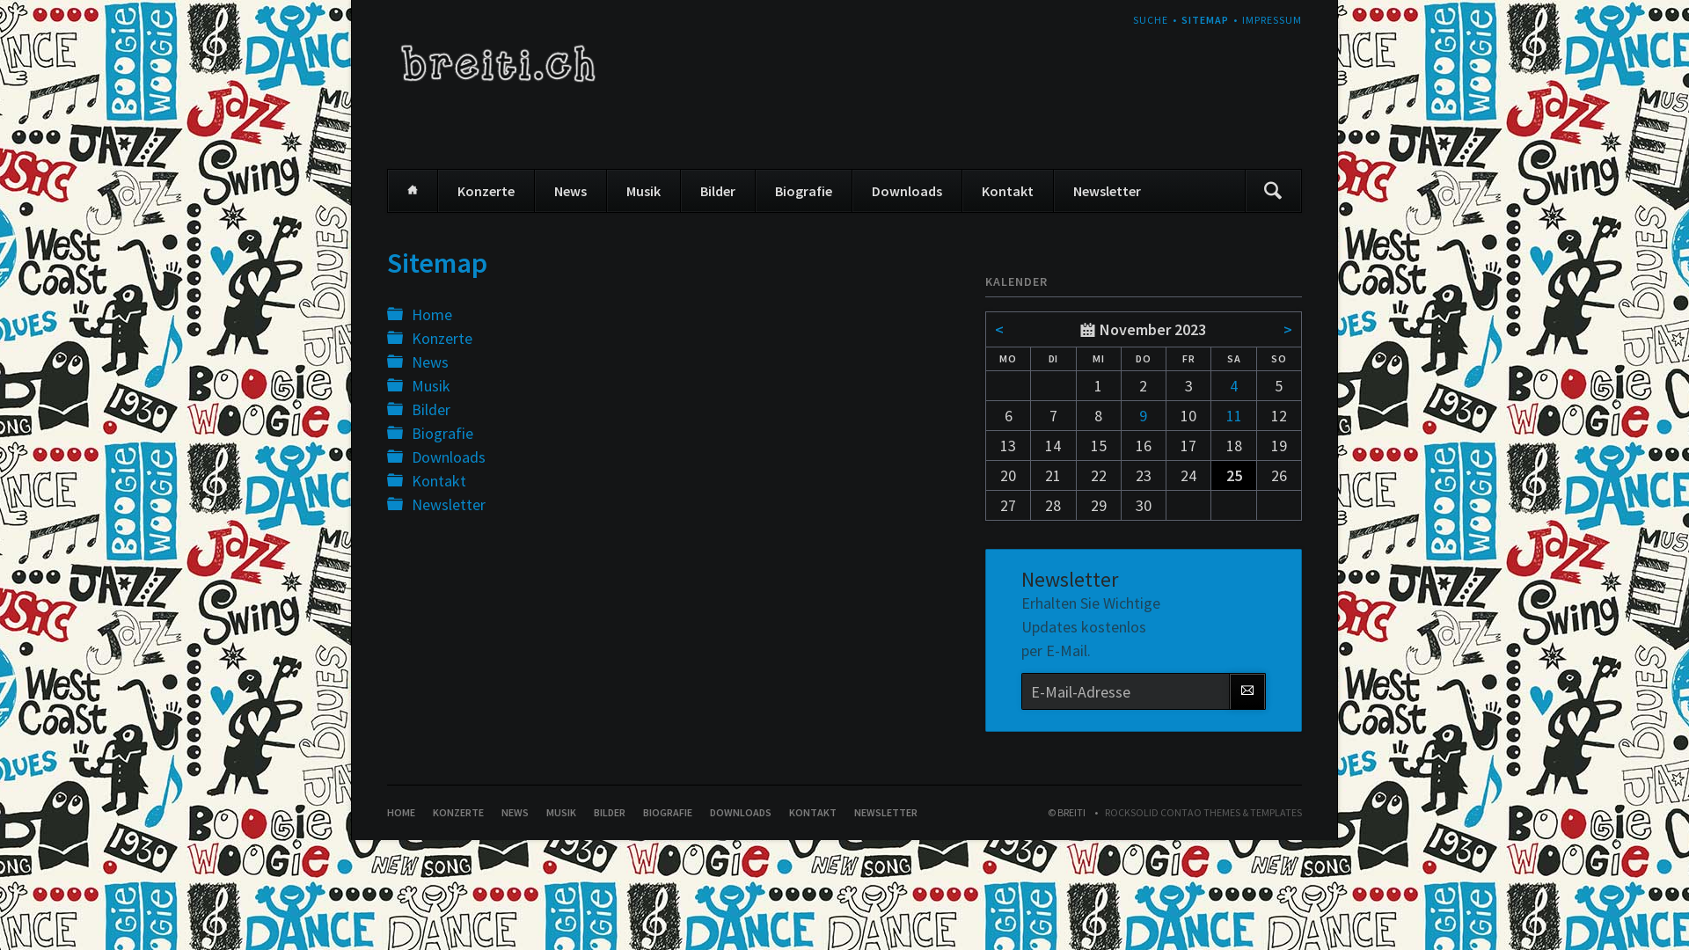  Describe the element at coordinates (1272, 19) in the screenshot. I see `IMPRESSUM` at that location.